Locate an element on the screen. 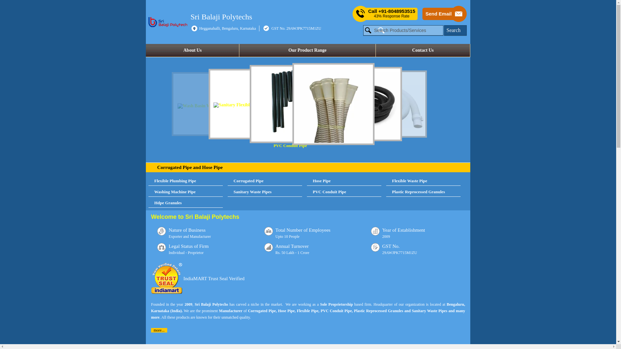 The image size is (621, 349). Our Product Range is located at coordinates (307, 50).